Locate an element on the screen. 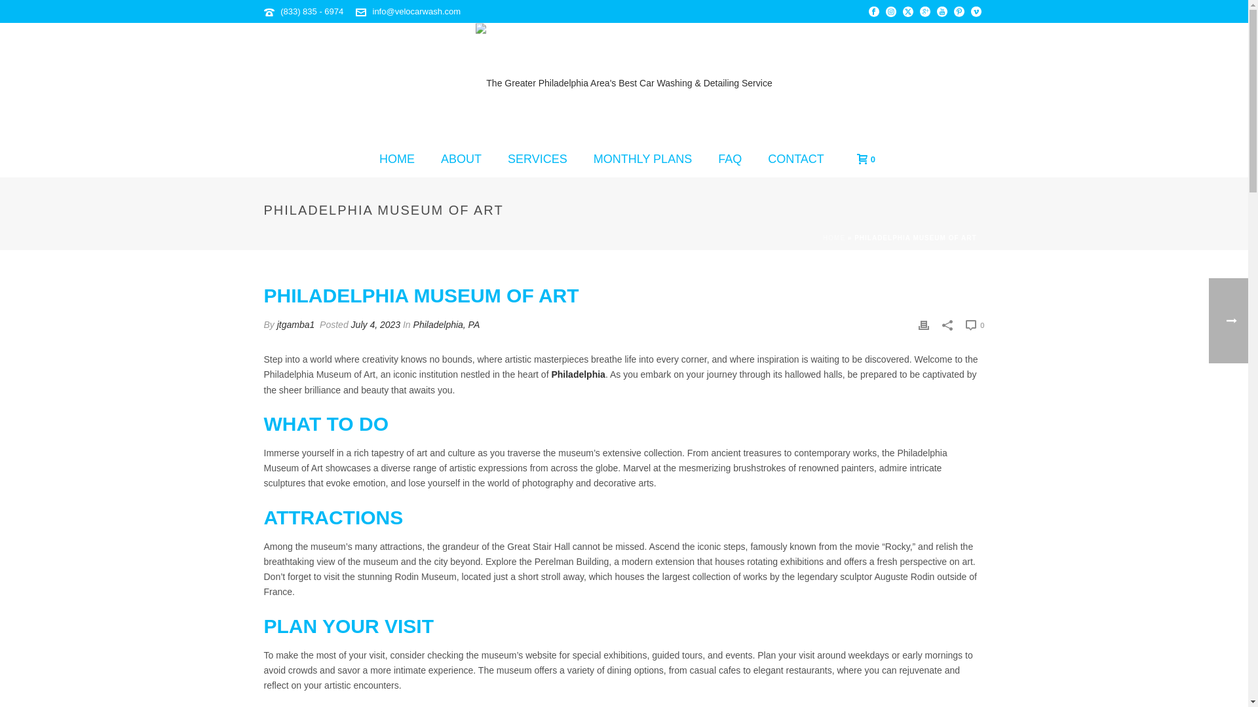 Image resolution: width=1258 pixels, height=707 pixels. HOME is located at coordinates (396, 160).